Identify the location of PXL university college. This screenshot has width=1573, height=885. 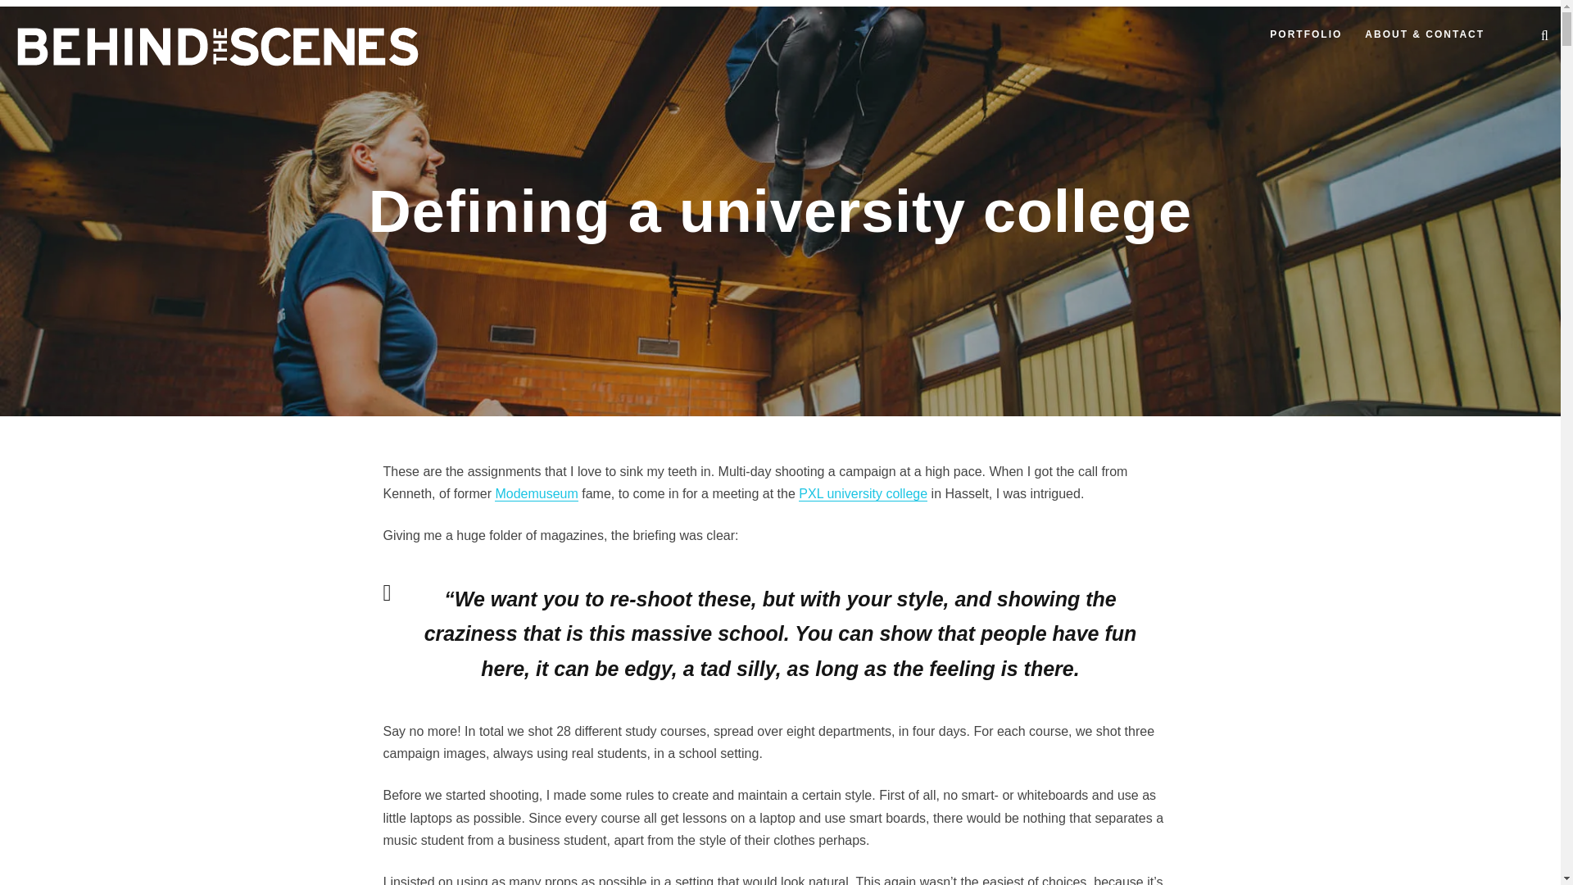
(864, 494).